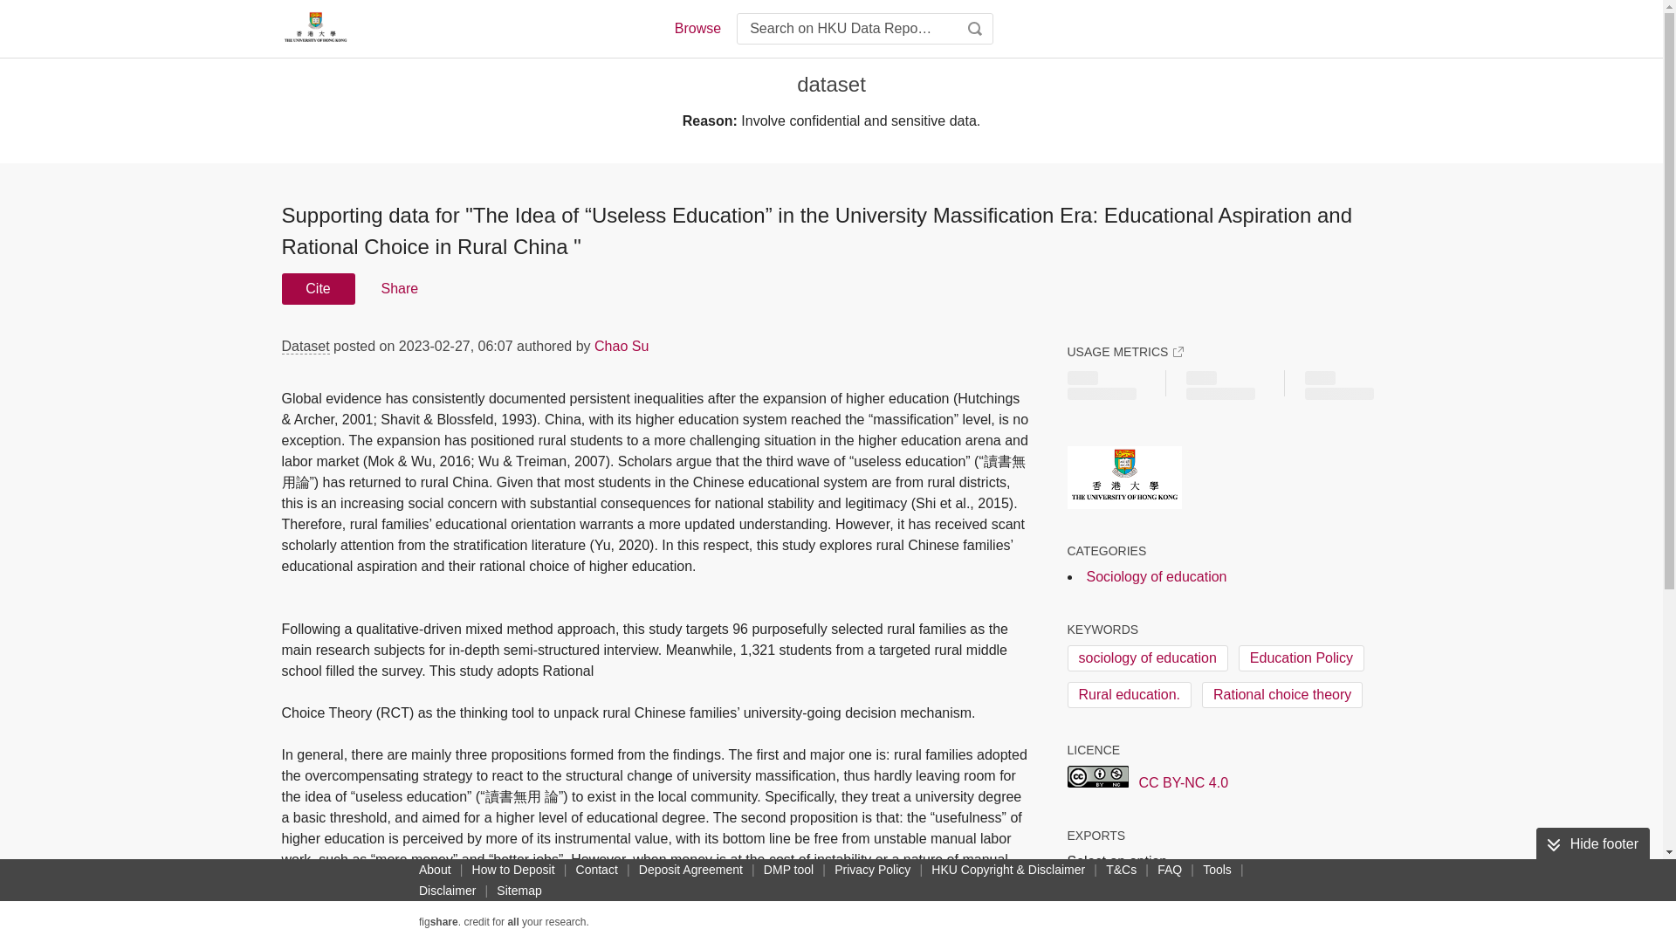 This screenshot has width=1676, height=943. I want to click on DMP tool, so click(789, 869).